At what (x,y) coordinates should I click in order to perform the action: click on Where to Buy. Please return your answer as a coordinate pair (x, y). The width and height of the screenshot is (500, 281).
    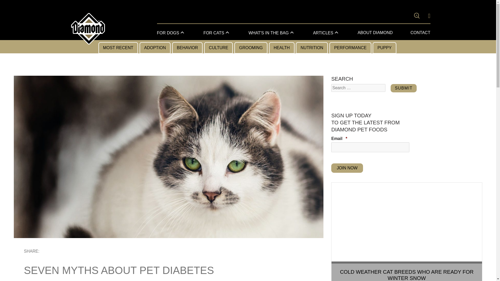
    Looking at the image, I should click on (427, 16).